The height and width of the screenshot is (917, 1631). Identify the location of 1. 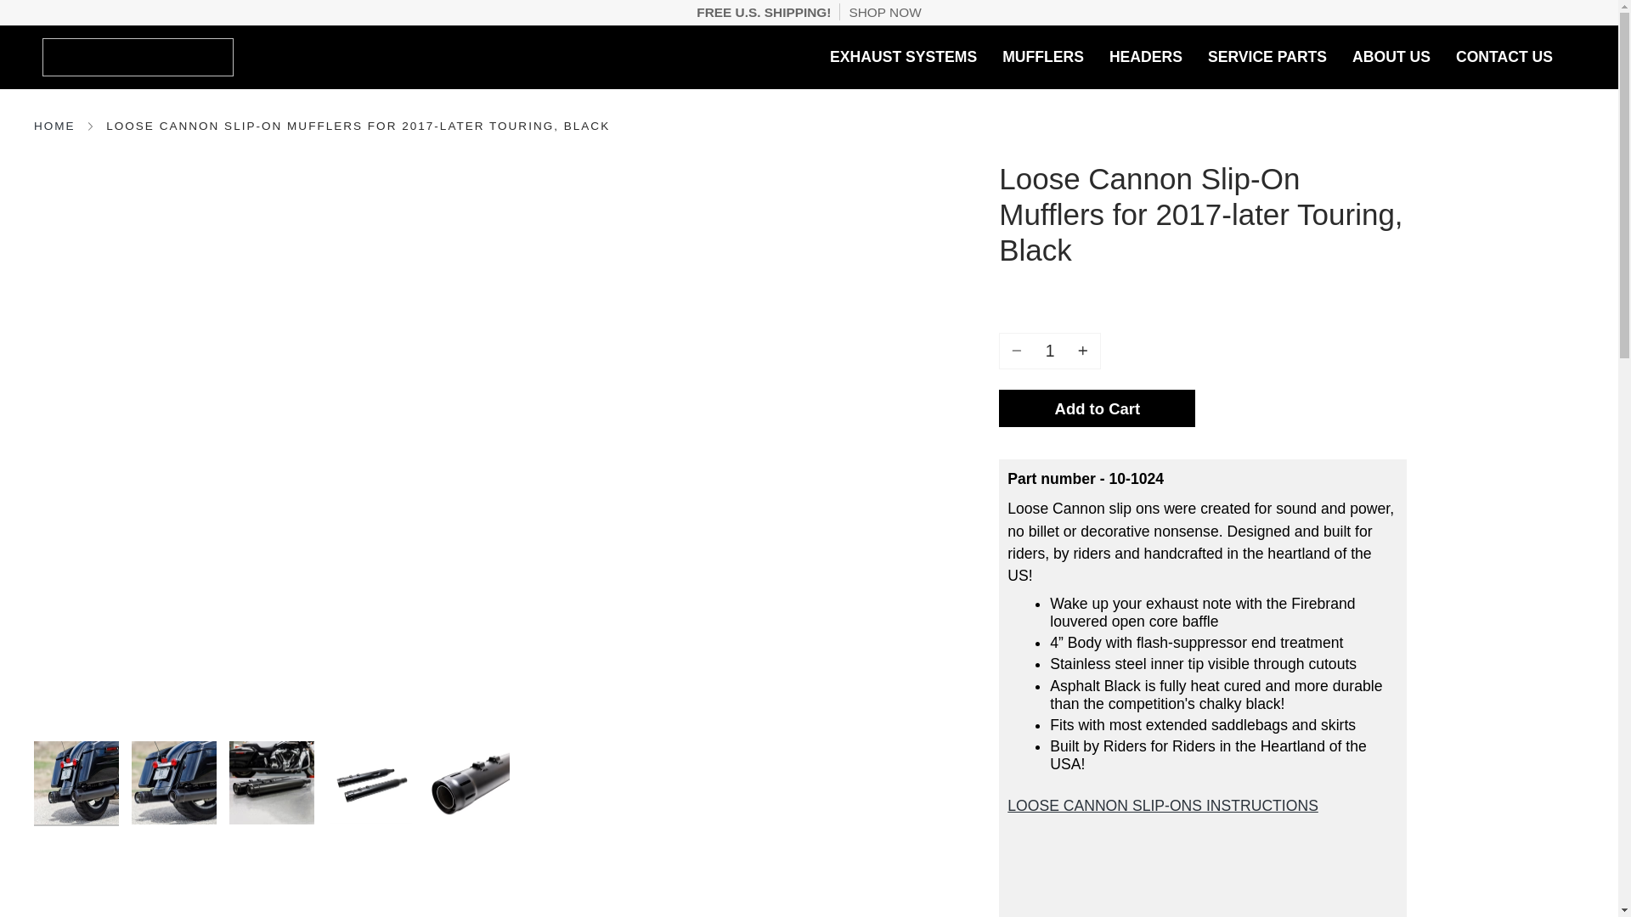
(1050, 352).